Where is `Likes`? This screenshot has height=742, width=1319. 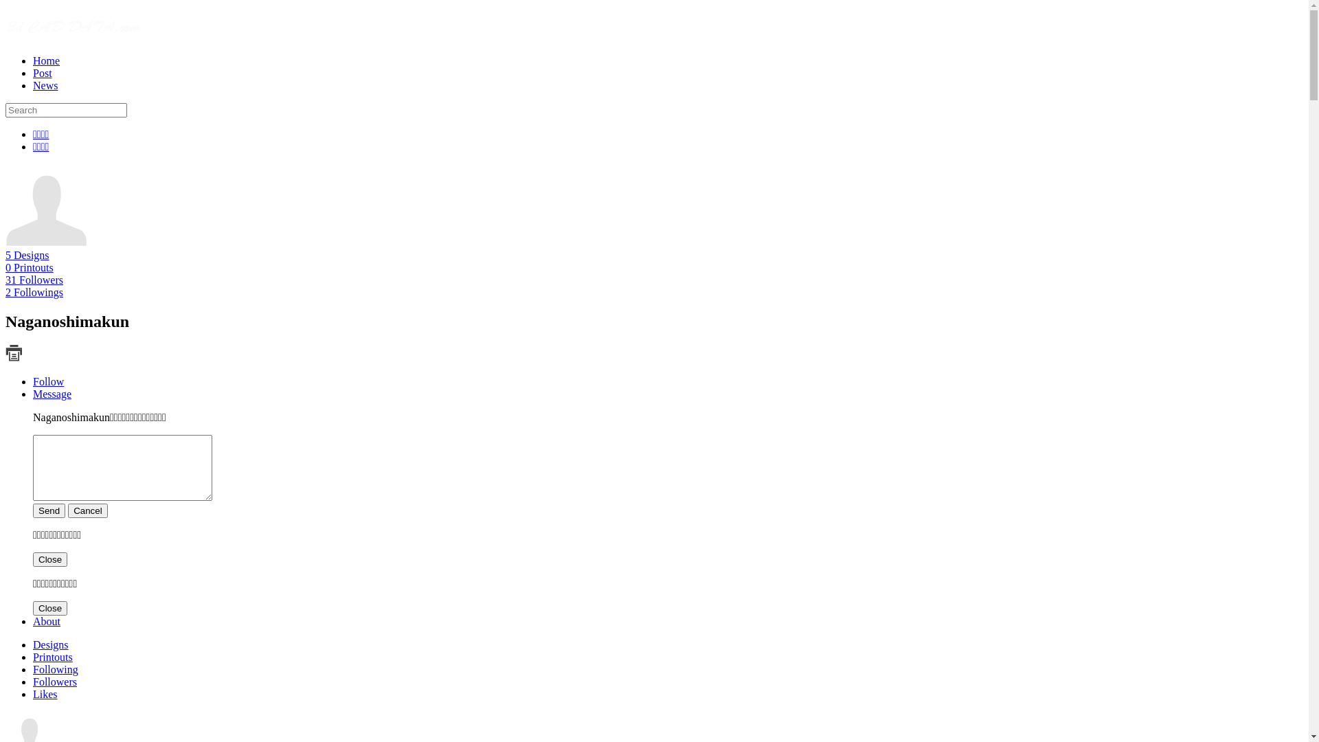 Likes is located at coordinates (45, 694).